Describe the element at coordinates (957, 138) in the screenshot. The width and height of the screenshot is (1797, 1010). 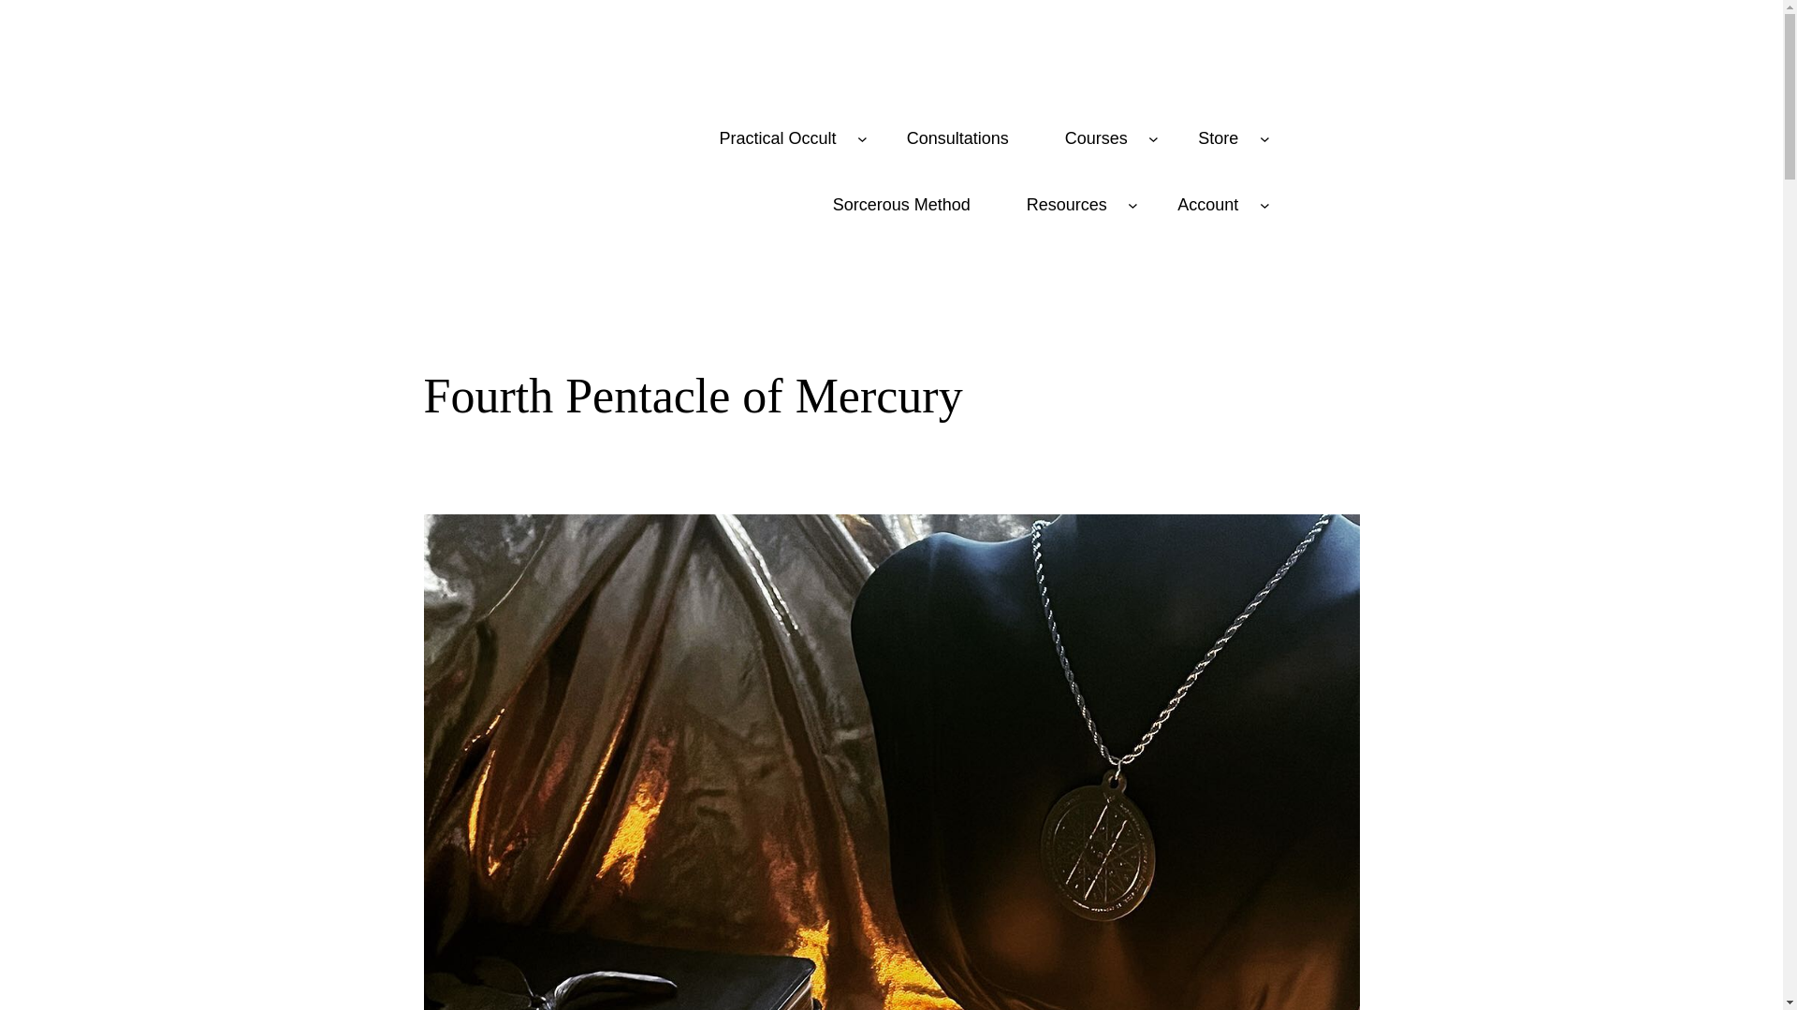
I see `Consultations` at that location.